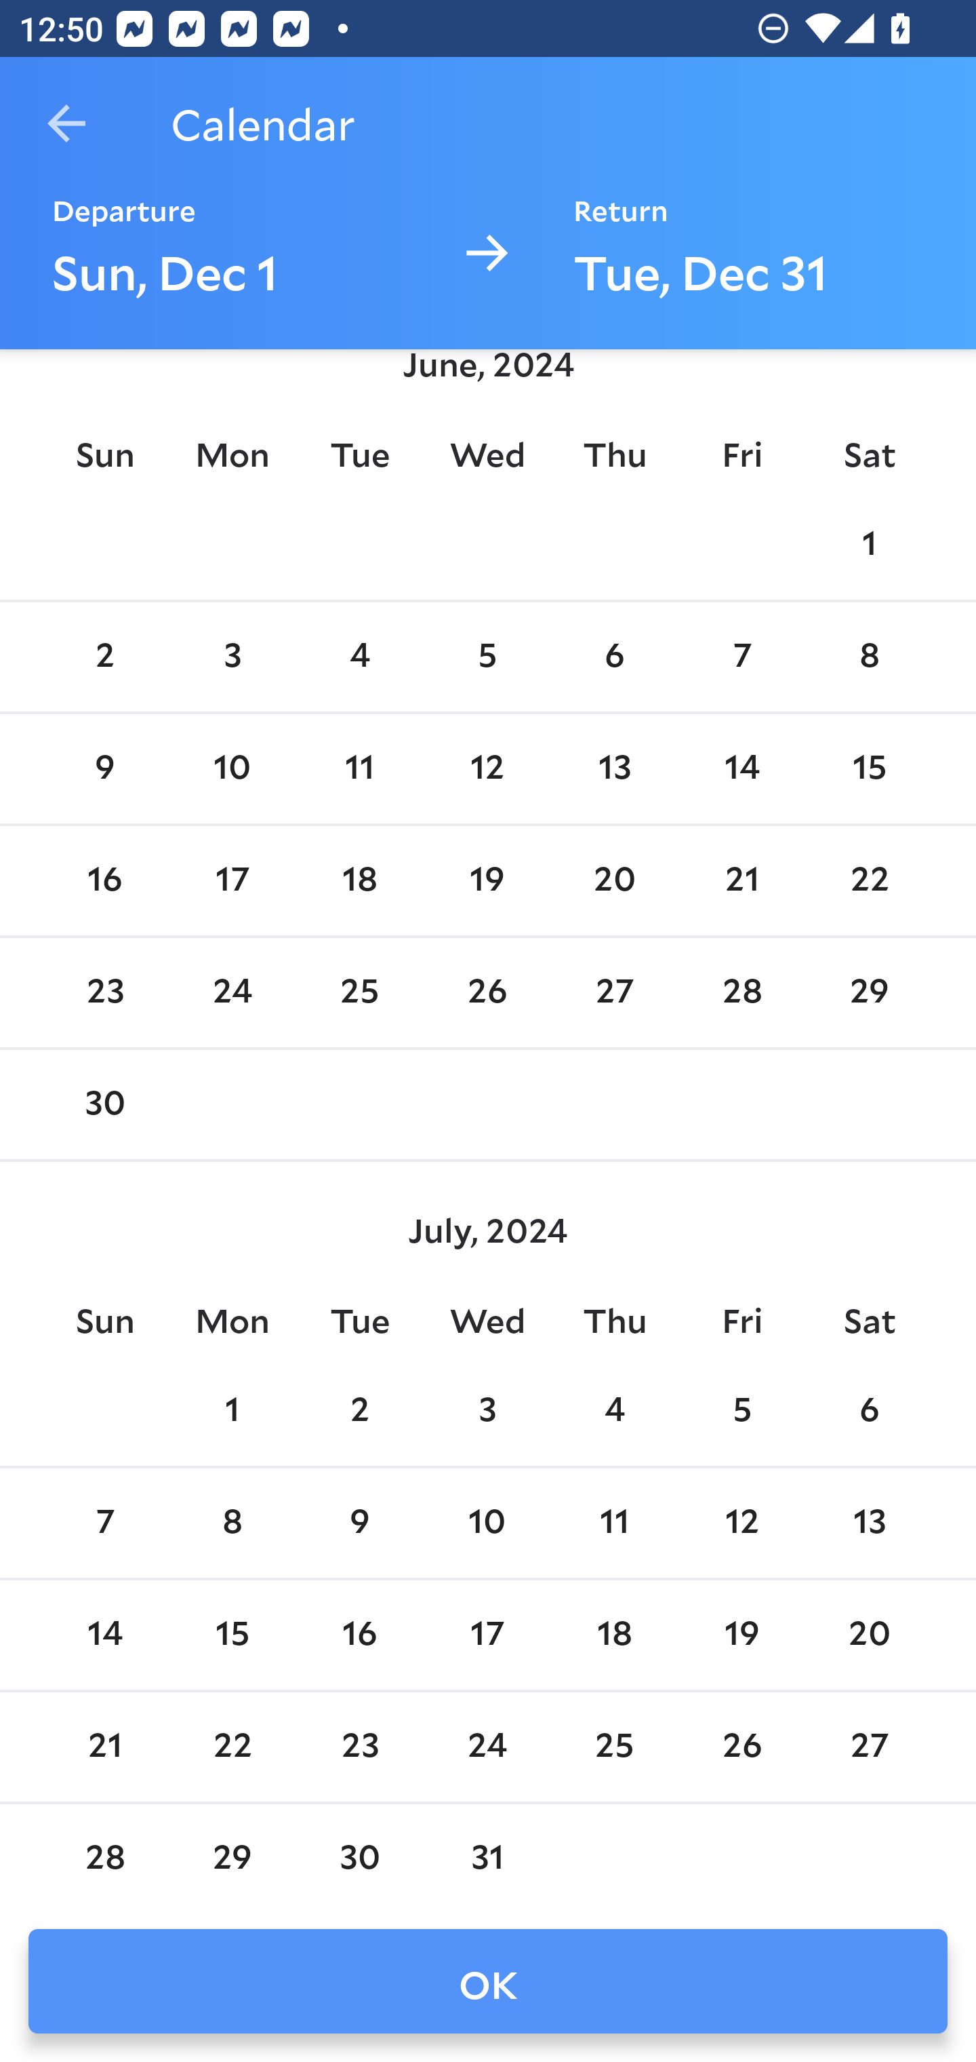  Describe the element at coordinates (104, 1635) in the screenshot. I see `14` at that location.